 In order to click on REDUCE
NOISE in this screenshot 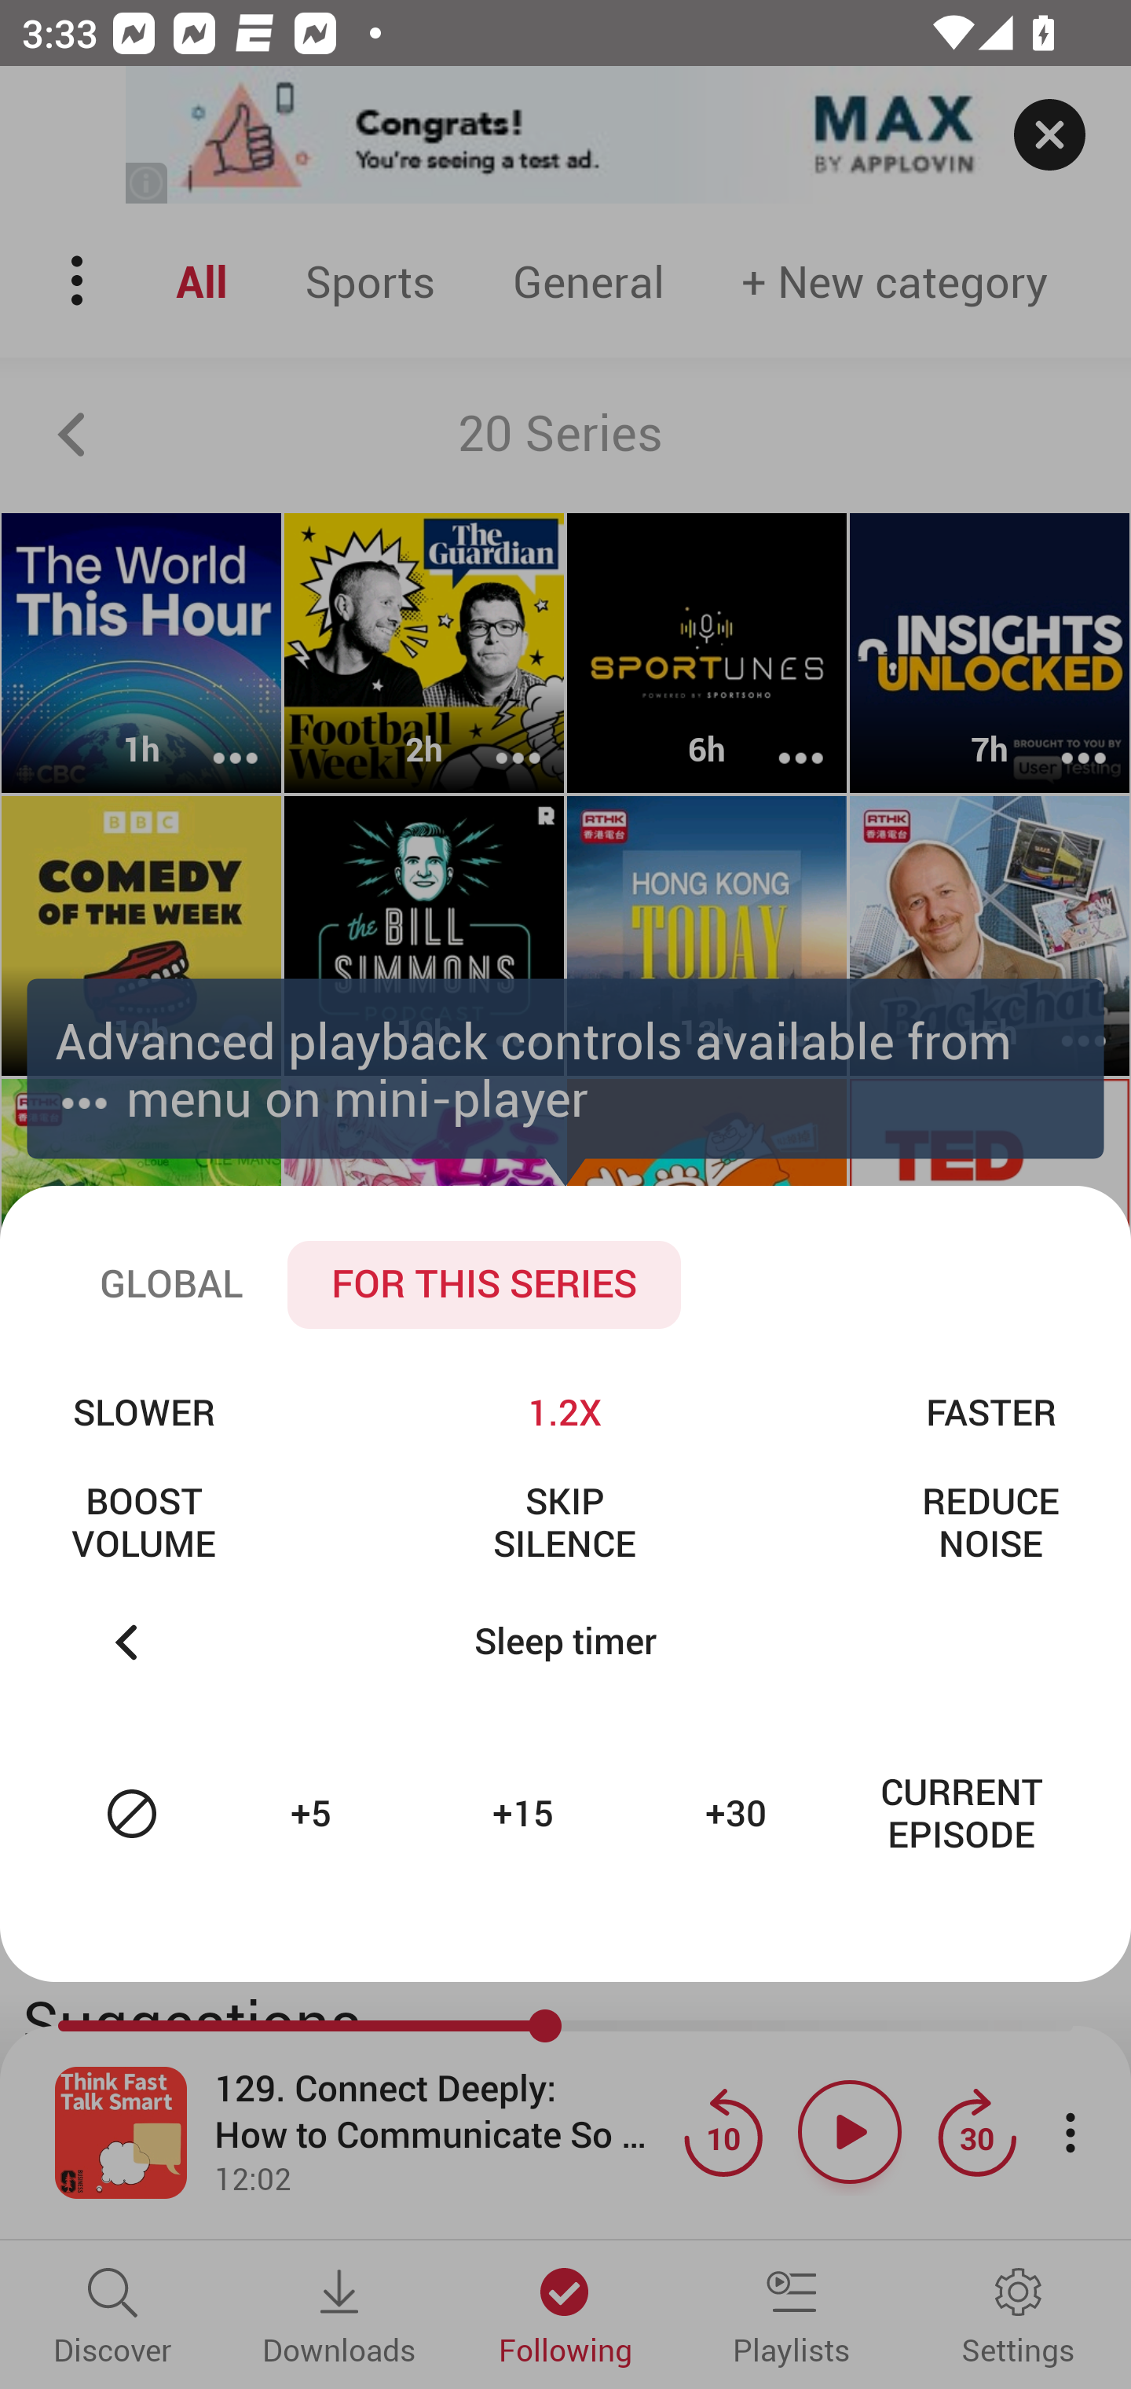, I will do `click(990, 1521)`.